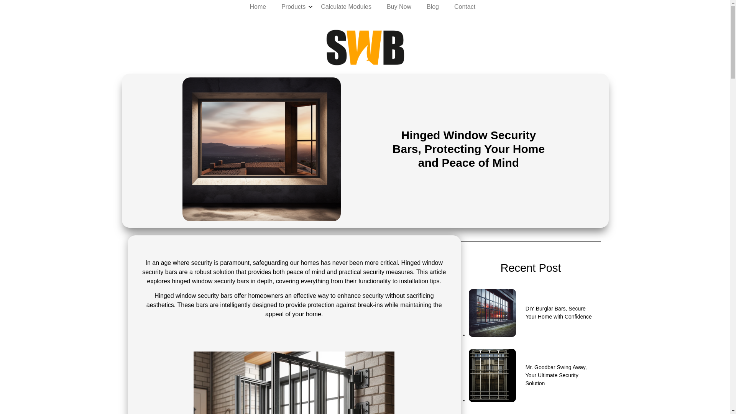 The image size is (736, 414). What do you see at coordinates (432, 7) in the screenshot?
I see `Blog` at bounding box center [432, 7].